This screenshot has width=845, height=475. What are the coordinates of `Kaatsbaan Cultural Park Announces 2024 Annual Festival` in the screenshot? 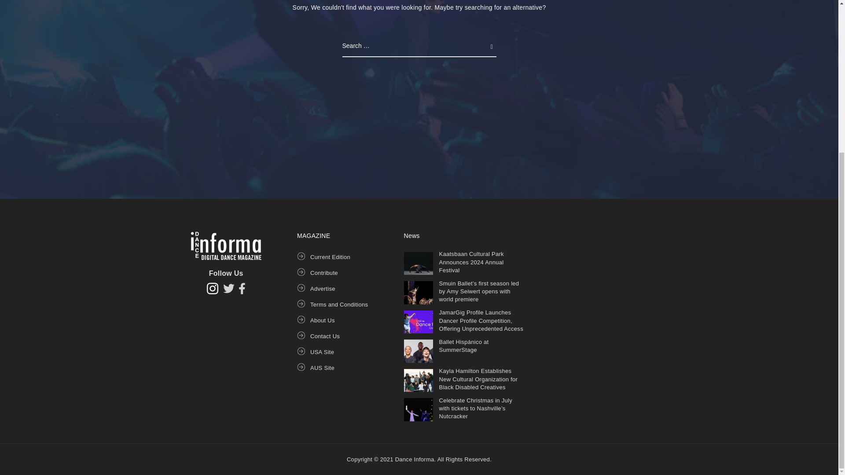 It's located at (471, 262).